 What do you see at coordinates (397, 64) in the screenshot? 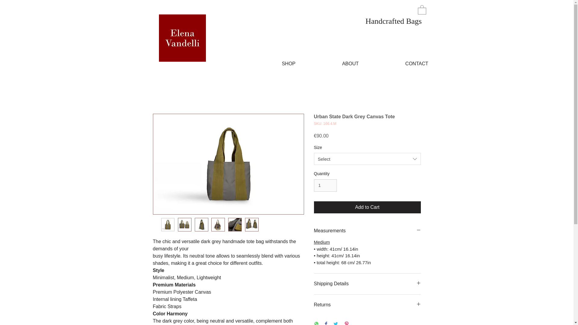
I see `CONTACT` at bounding box center [397, 64].